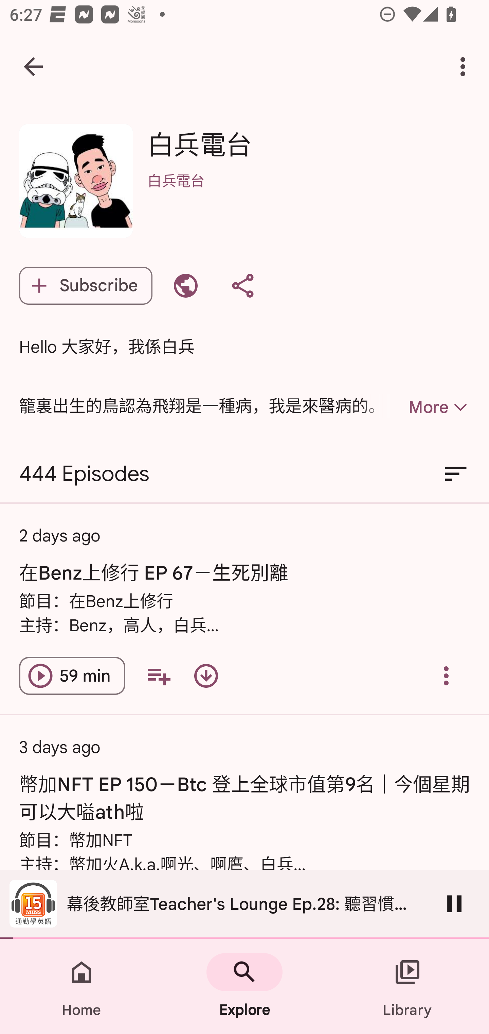  I want to click on Navigate up, so click(33, 67).